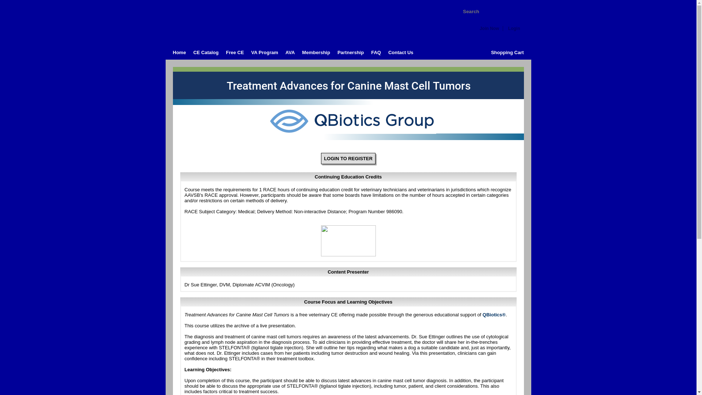 This screenshot has height=395, width=702. Describe the element at coordinates (397, 53) in the screenshot. I see `Contact Us` at that location.